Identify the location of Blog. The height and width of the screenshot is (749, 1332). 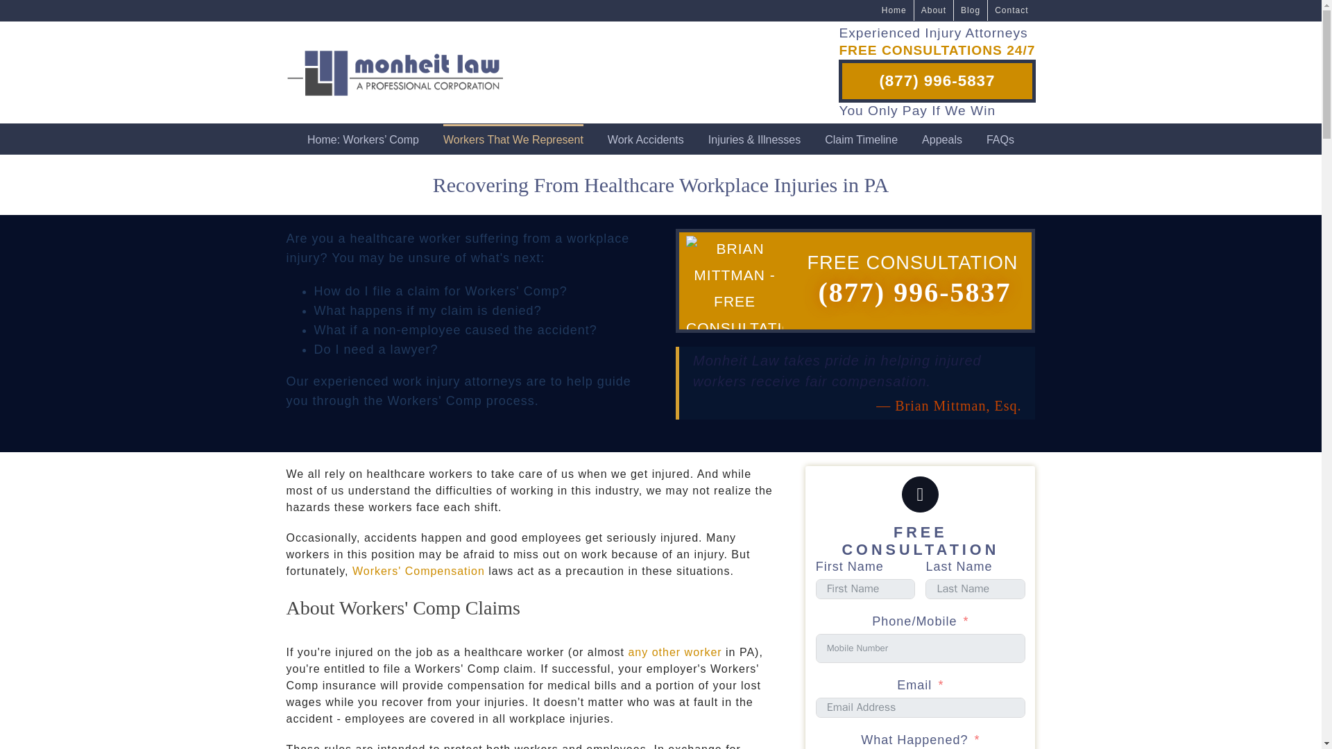
(970, 10).